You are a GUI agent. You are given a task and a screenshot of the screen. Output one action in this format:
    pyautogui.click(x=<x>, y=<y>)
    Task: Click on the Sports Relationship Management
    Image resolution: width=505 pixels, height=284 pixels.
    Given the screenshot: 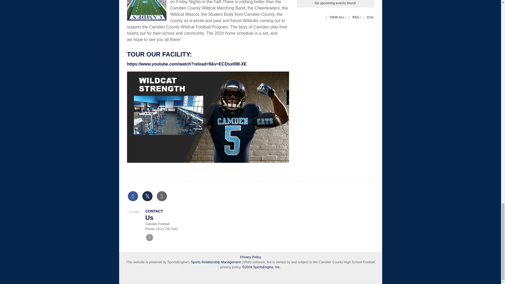 What is the action you would take?
    pyautogui.click(x=216, y=262)
    